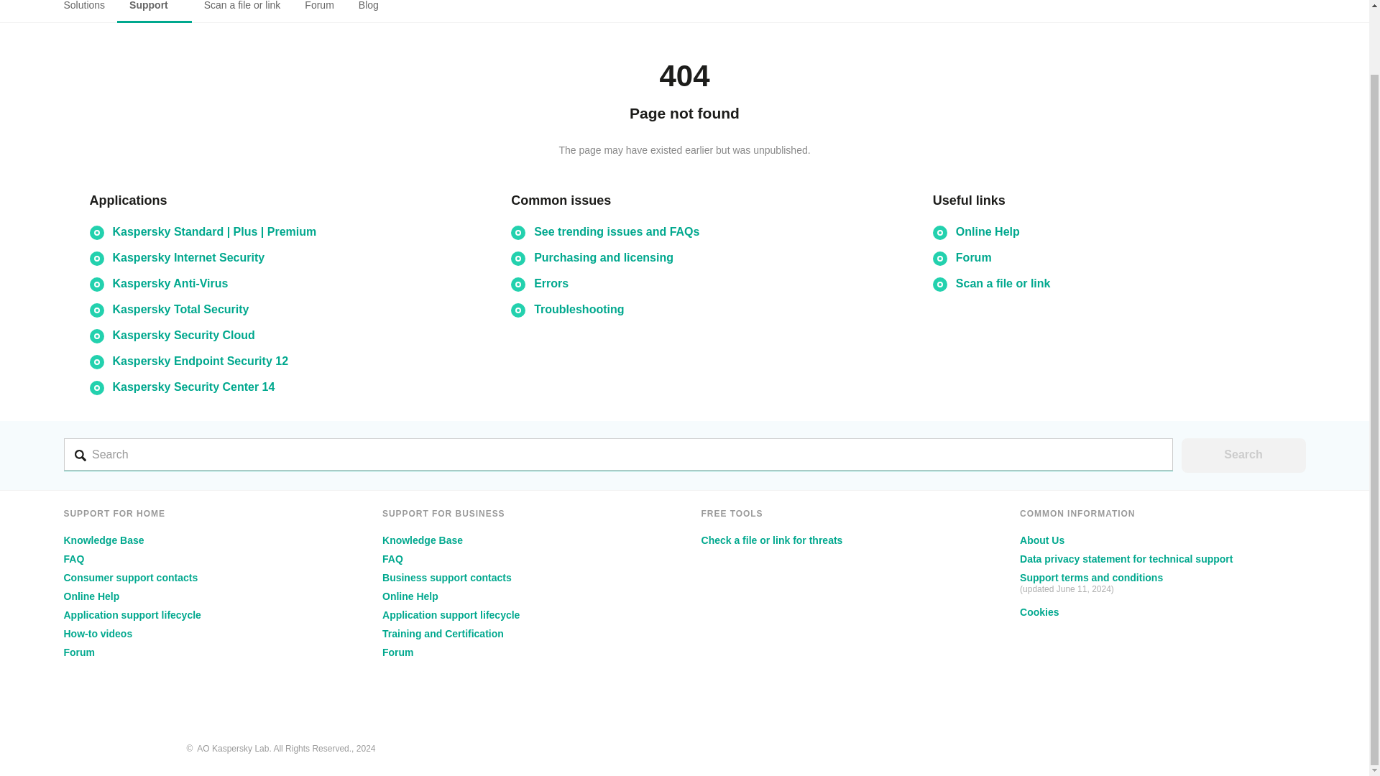 This screenshot has height=776, width=1380. What do you see at coordinates (319, 11) in the screenshot?
I see `Forum` at bounding box center [319, 11].